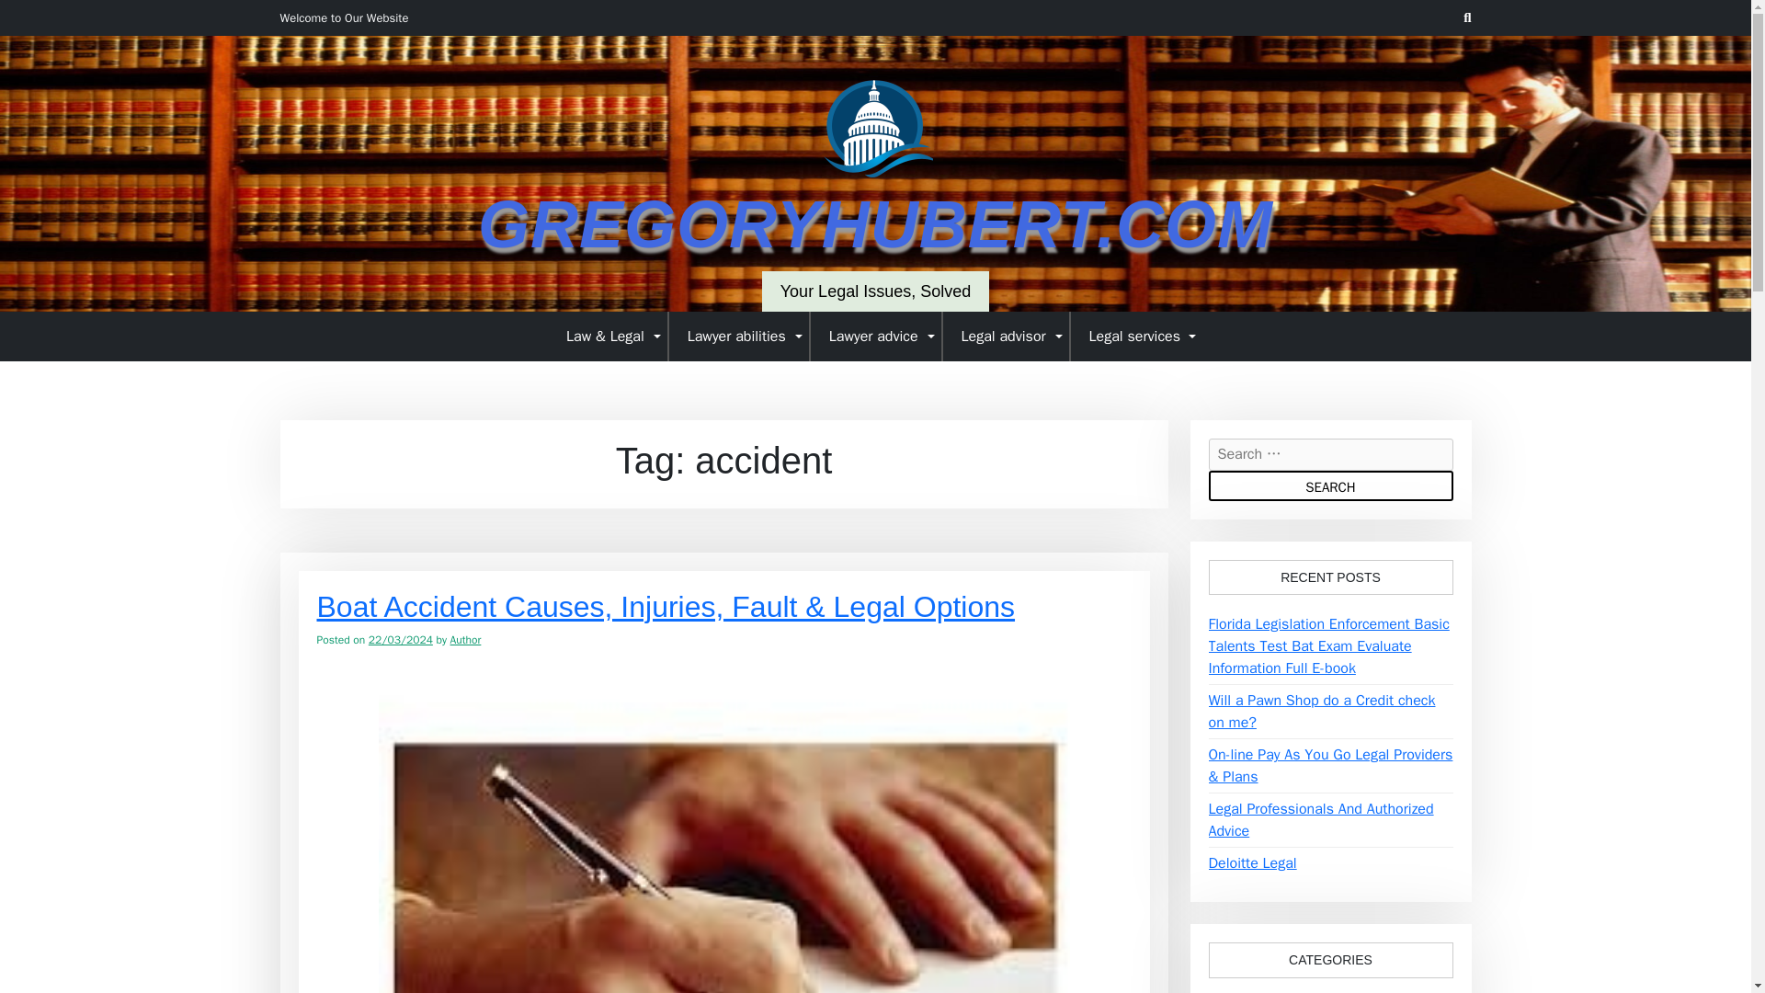 The image size is (1765, 993). What do you see at coordinates (1136, 336) in the screenshot?
I see `Legal services` at bounding box center [1136, 336].